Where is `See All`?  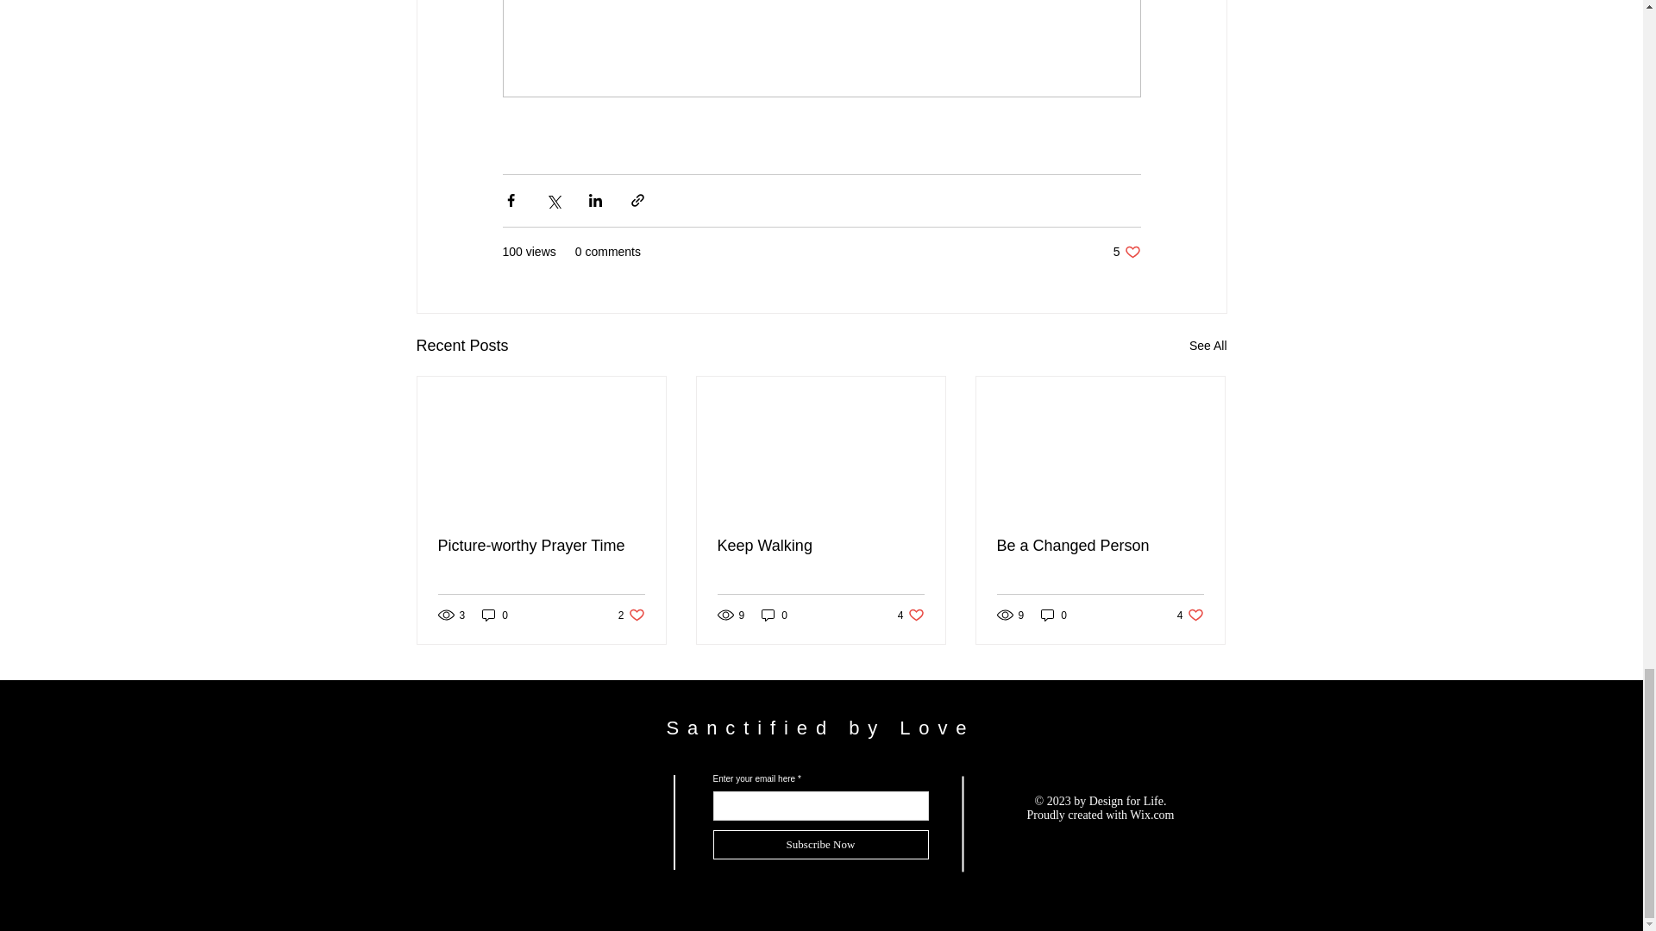
See All is located at coordinates (911, 615).